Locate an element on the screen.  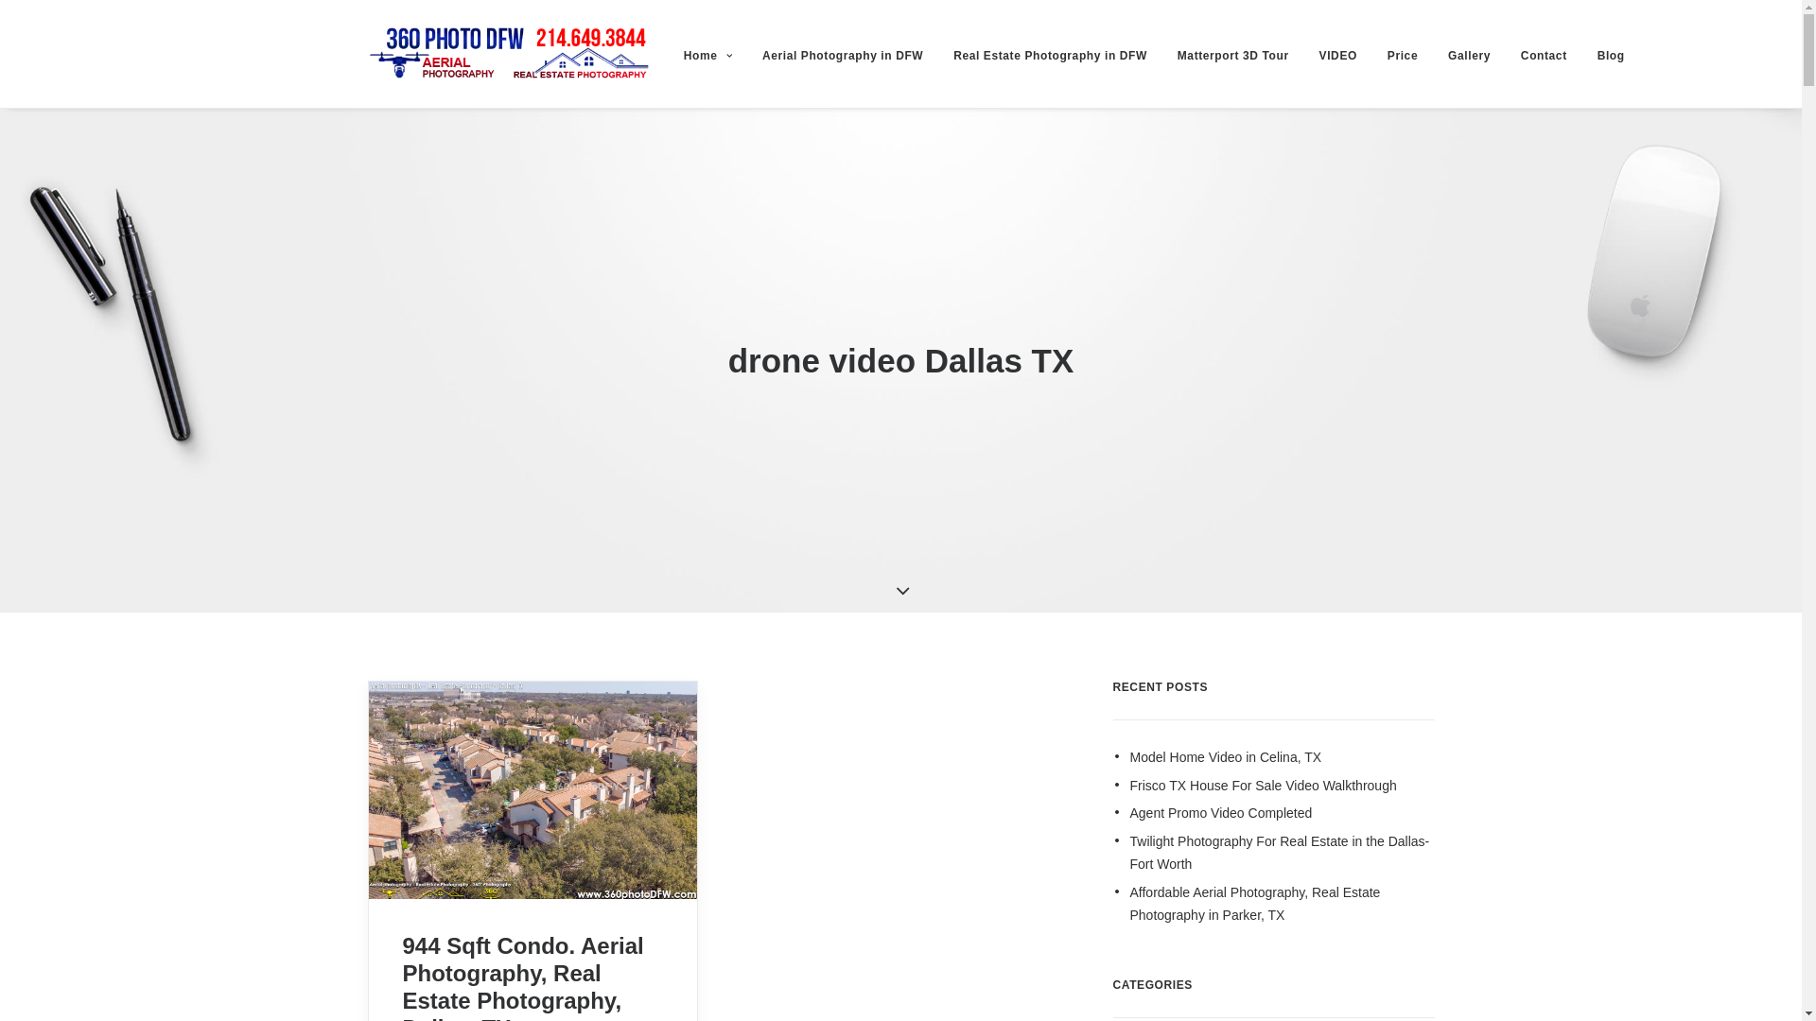
Home is located at coordinates (715, 54).